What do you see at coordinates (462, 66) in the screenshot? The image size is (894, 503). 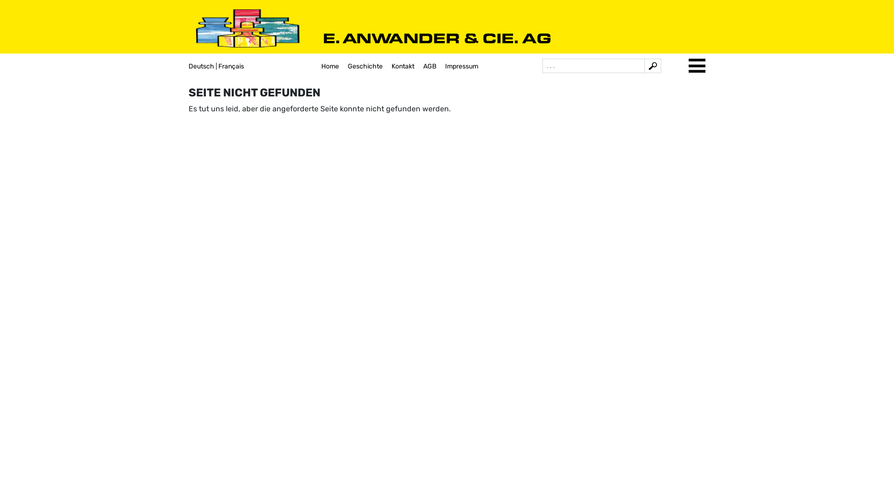 I see `Impressum` at bounding box center [462, 66].